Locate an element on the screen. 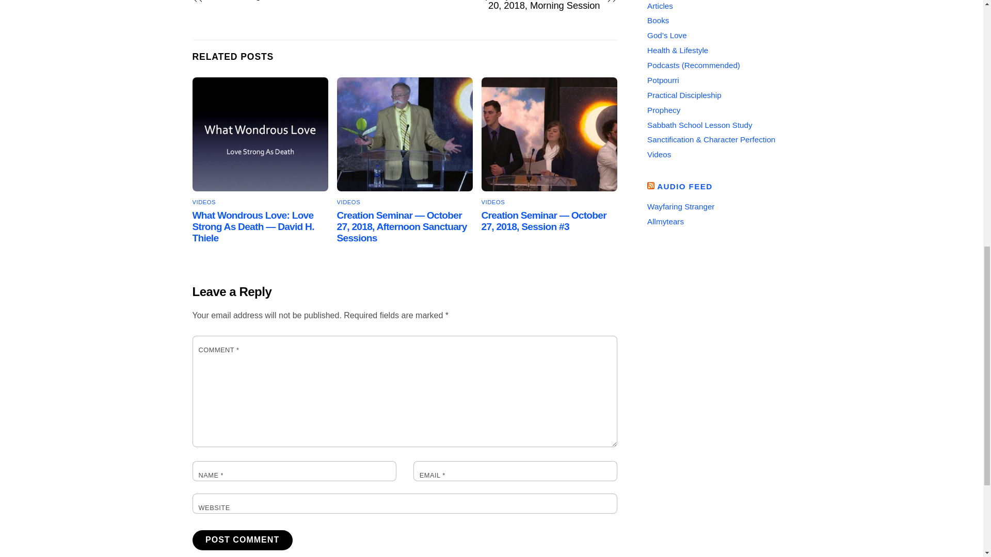 Image resolution: width=991 pixels, height=557 pixels. VIDEOS is located at coordinates (204, 202).